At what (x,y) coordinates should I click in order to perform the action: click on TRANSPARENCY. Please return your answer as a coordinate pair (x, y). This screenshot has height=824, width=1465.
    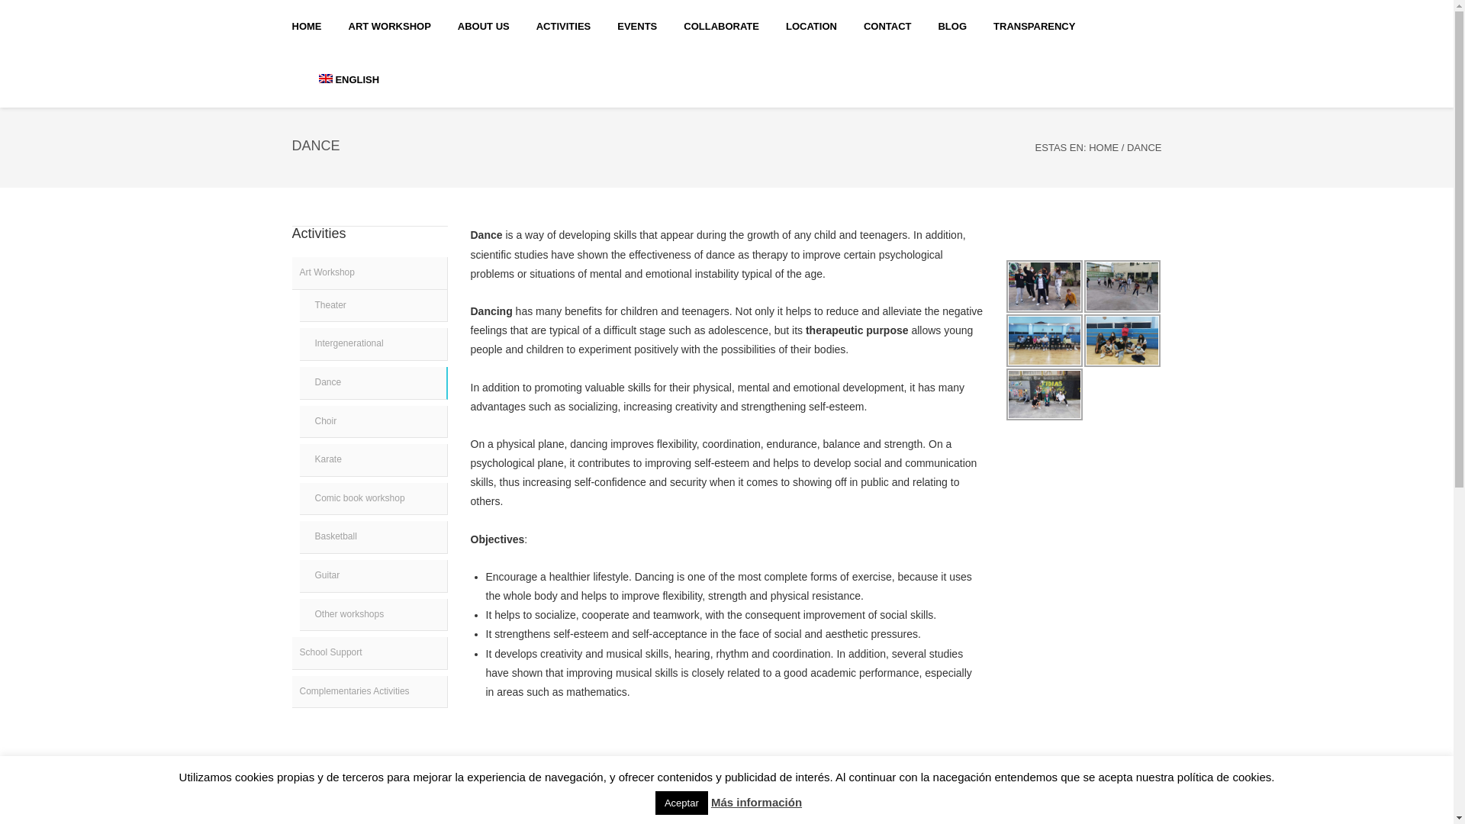
    Looking at the image, I should click on (1034, 27).